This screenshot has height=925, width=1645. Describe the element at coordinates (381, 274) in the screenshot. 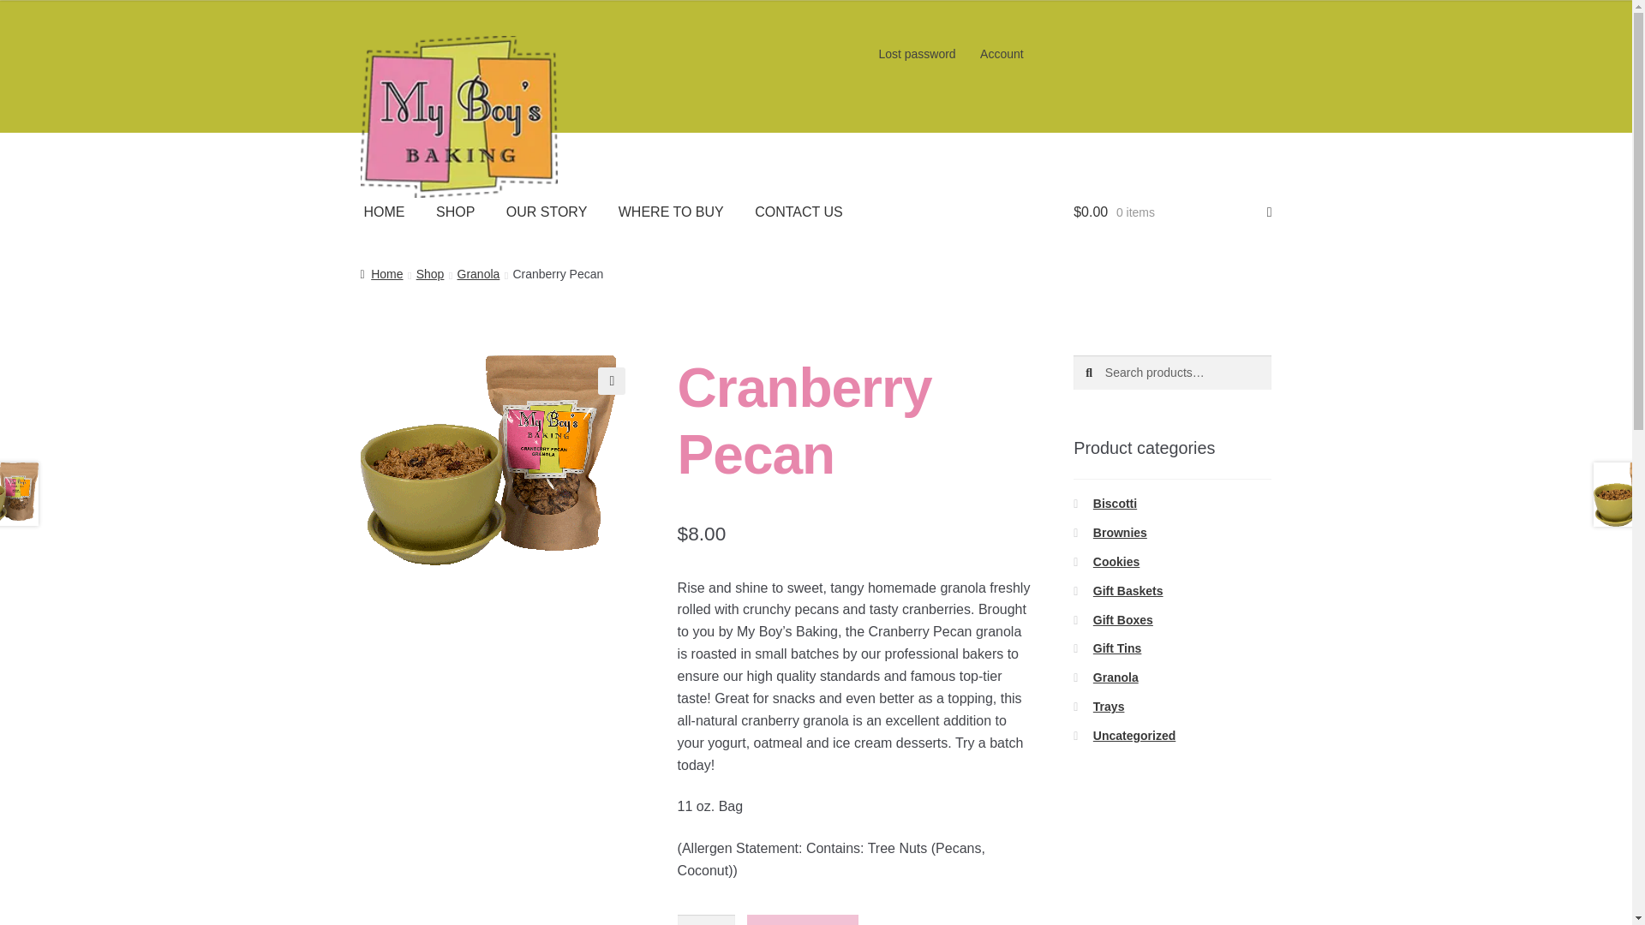

I see `Home` at that location.